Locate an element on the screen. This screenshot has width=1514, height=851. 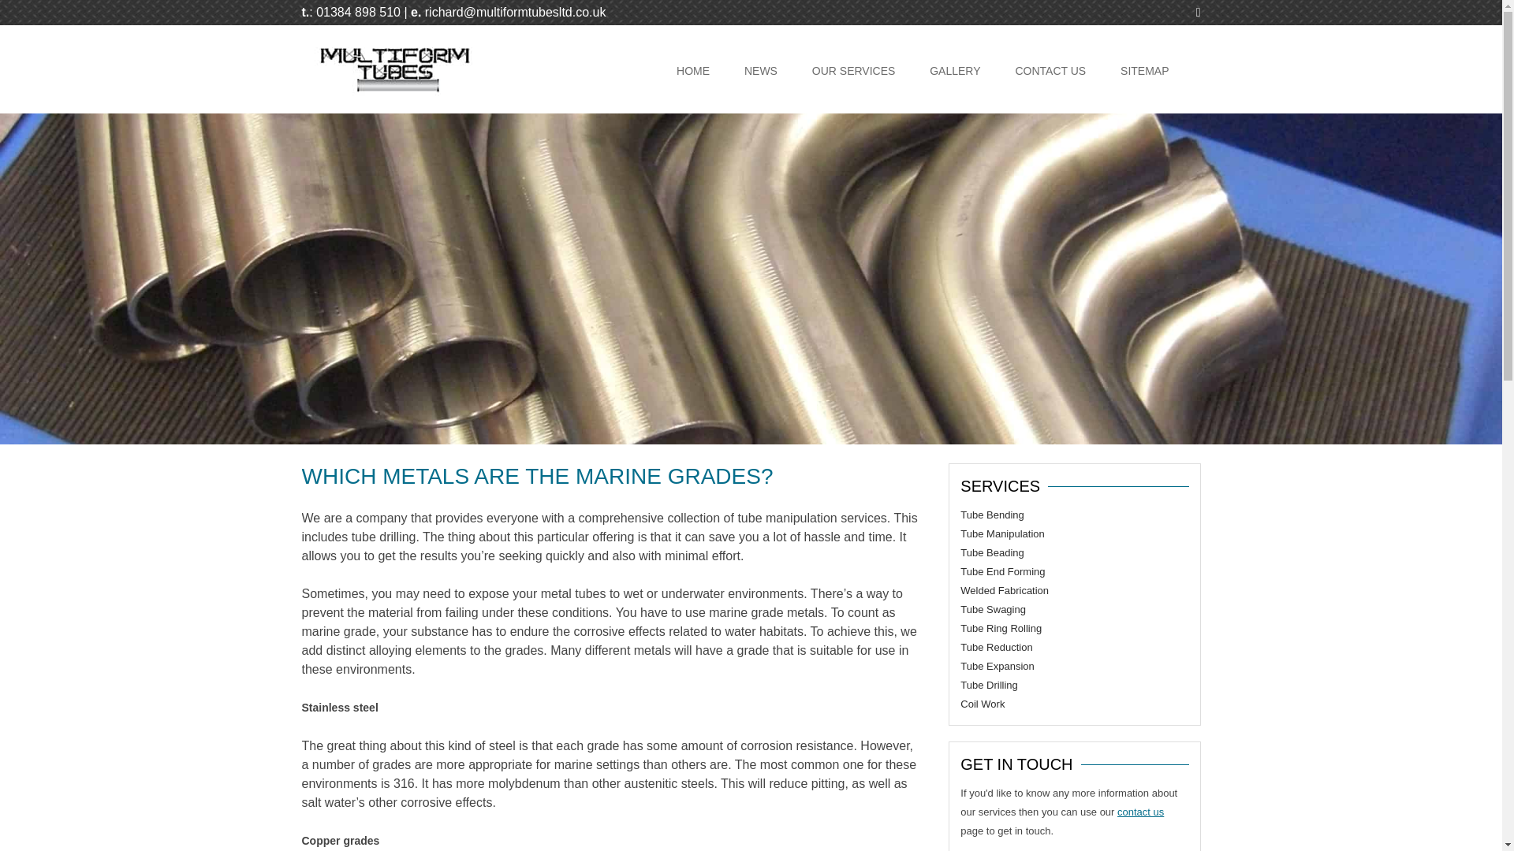
TUBE BENDING is located at coordinates (891, 110).